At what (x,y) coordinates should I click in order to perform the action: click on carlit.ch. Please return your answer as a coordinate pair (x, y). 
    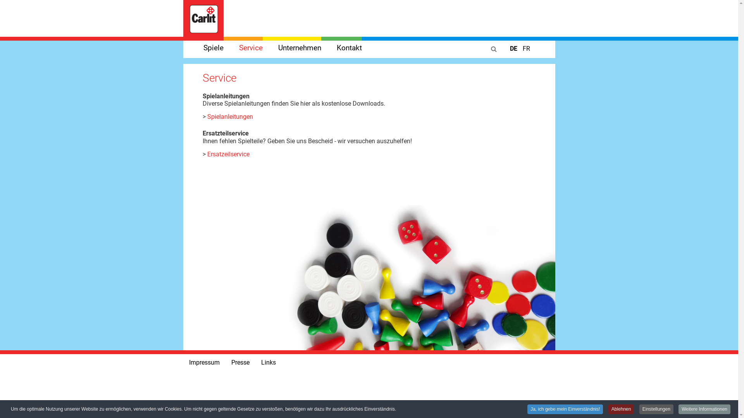
    Looking at the image, I should click on (203, 19).